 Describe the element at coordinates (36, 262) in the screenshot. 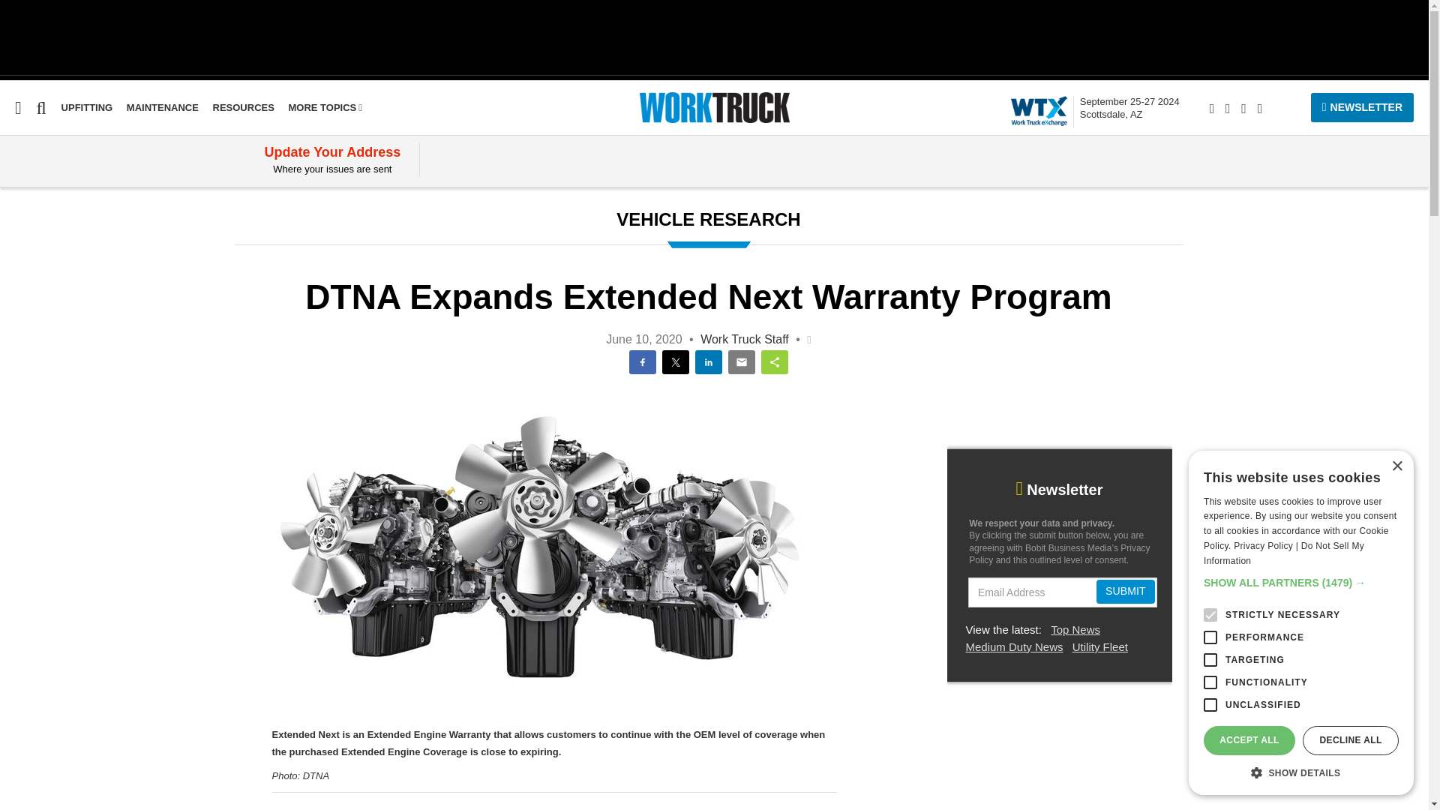

I see `Maintenance` at that location.